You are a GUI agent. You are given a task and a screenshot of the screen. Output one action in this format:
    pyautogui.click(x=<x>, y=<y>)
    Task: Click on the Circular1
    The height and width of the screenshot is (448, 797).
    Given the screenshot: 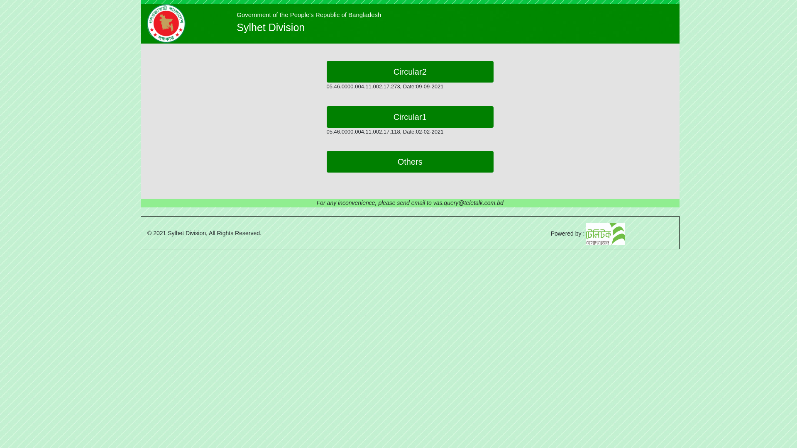 What is the action you would take?
    pyautogui.click(x=410, y=117)
    